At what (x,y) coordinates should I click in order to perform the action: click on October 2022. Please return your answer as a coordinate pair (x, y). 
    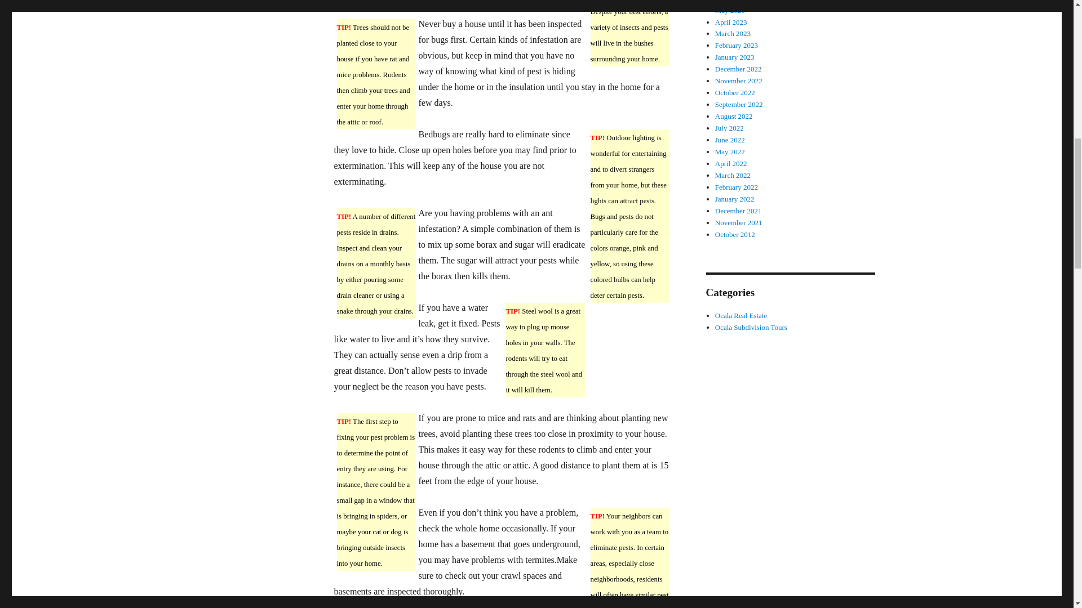
    Looking at the image, I should click on (735, 92).